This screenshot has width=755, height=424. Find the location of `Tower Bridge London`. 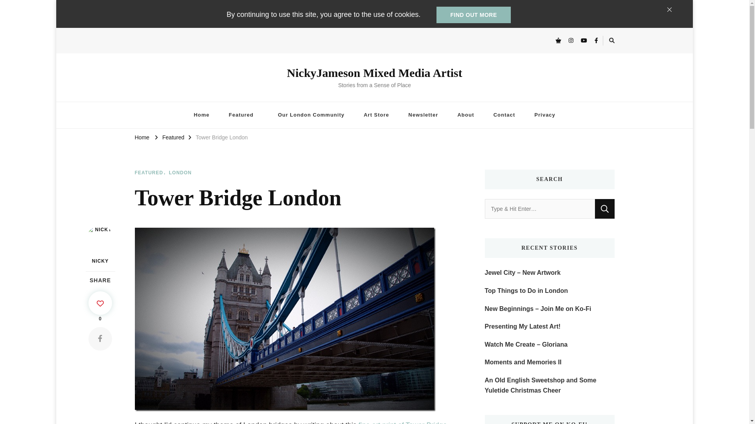

Tower Bridge London is located at coordinates (221, 137).